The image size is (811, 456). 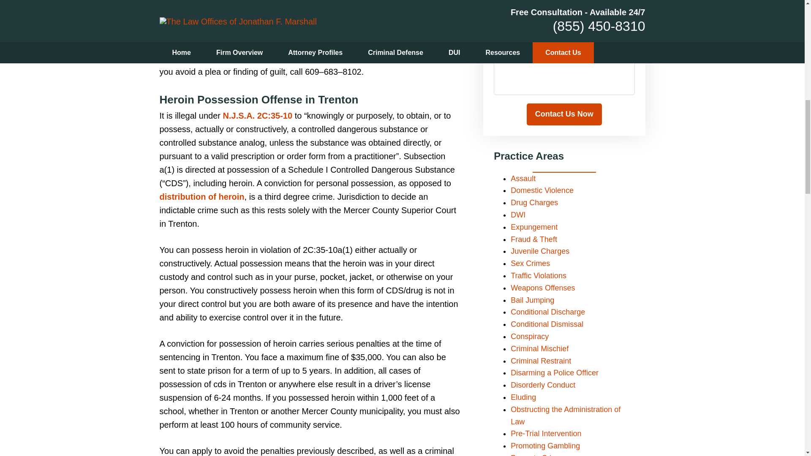 What do you see at coordinates (564, 114) in the screenshot?
I see `Contact Us Now` at bounding box center [564, 114].